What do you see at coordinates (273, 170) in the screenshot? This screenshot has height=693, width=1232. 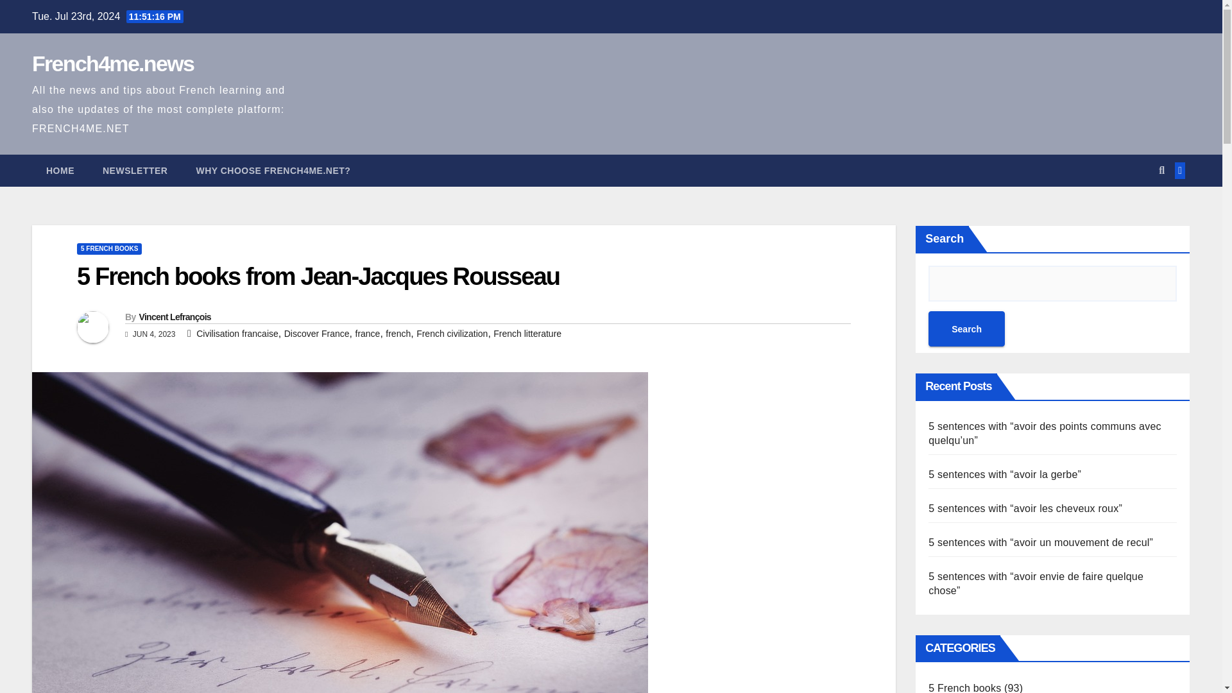 I see `WHY CHOOSE FRENCH4ME.NET?` at bounding box center [273, 170].